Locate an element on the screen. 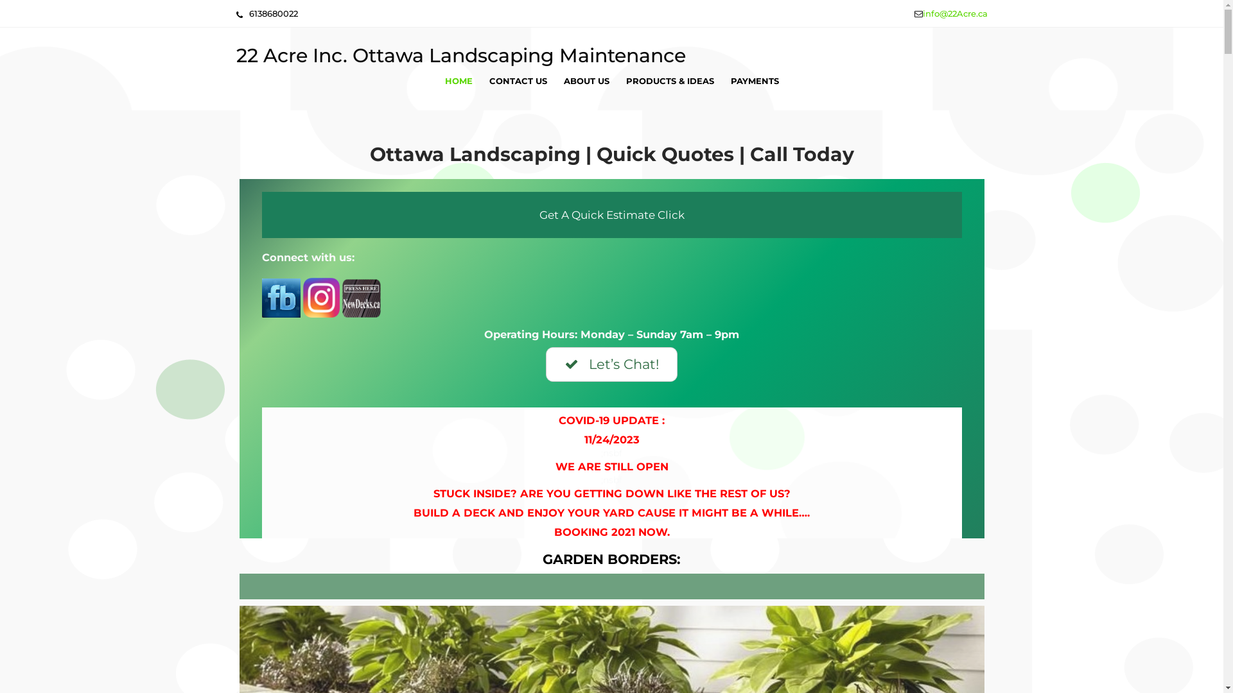 The height and width of the screenshot is (693, 1233). ABOUT US is located at coordinates (586, 81).